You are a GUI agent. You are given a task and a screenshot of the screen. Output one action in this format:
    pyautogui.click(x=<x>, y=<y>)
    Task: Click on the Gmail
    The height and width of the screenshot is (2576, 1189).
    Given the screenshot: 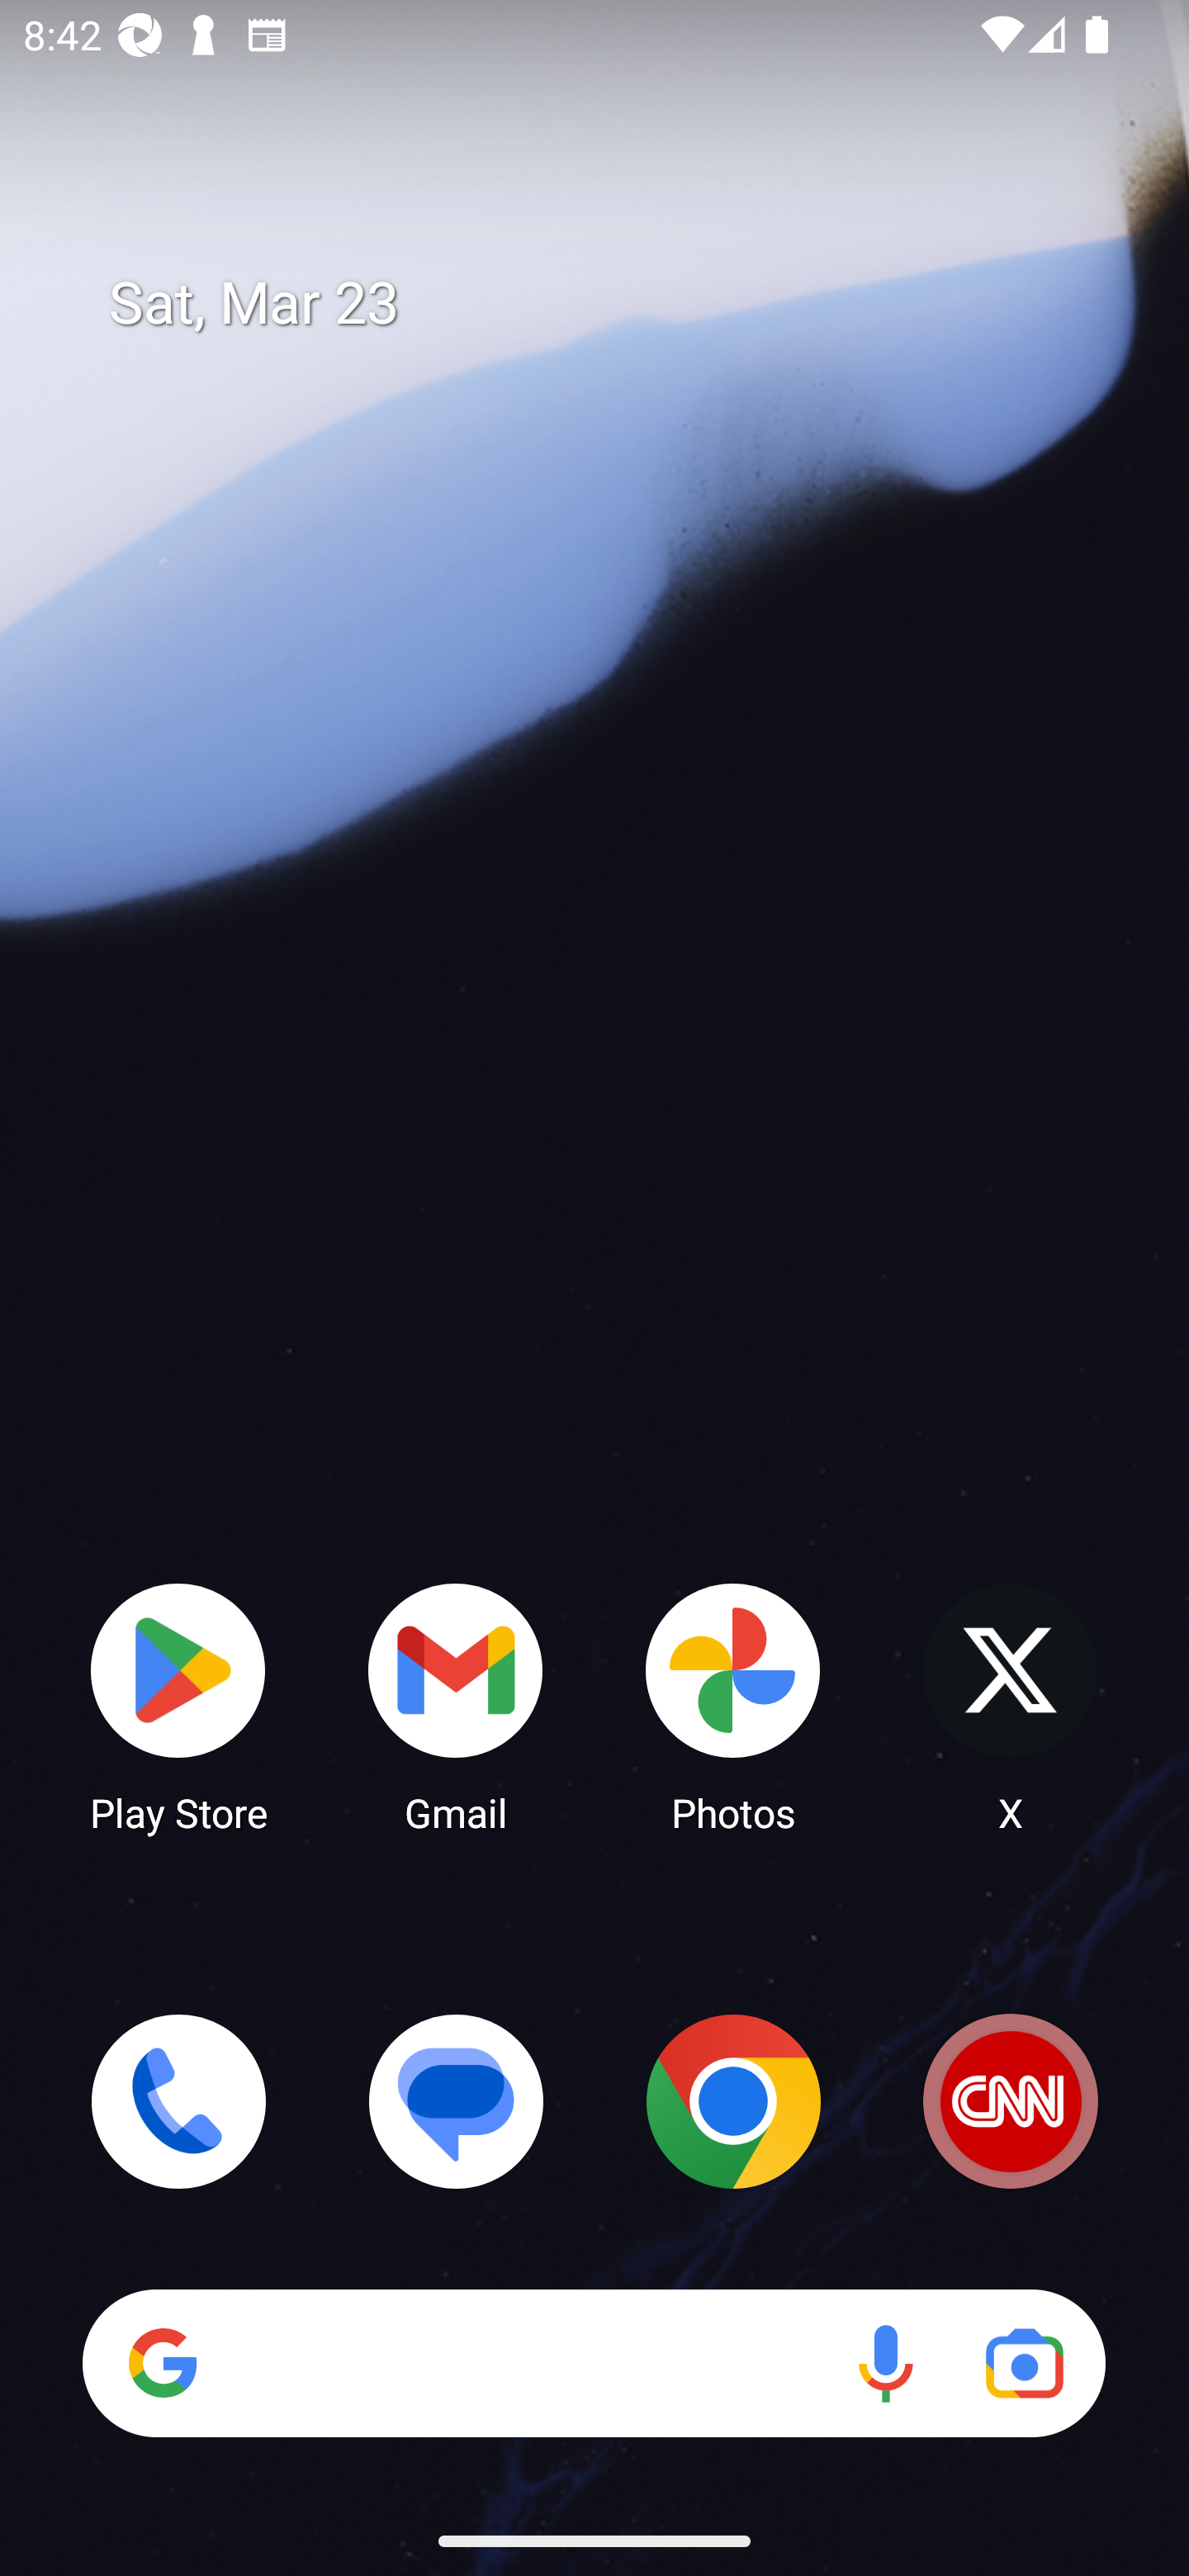 What is the action you would take?
    pyautogui.click(x=456, y=1706)
    